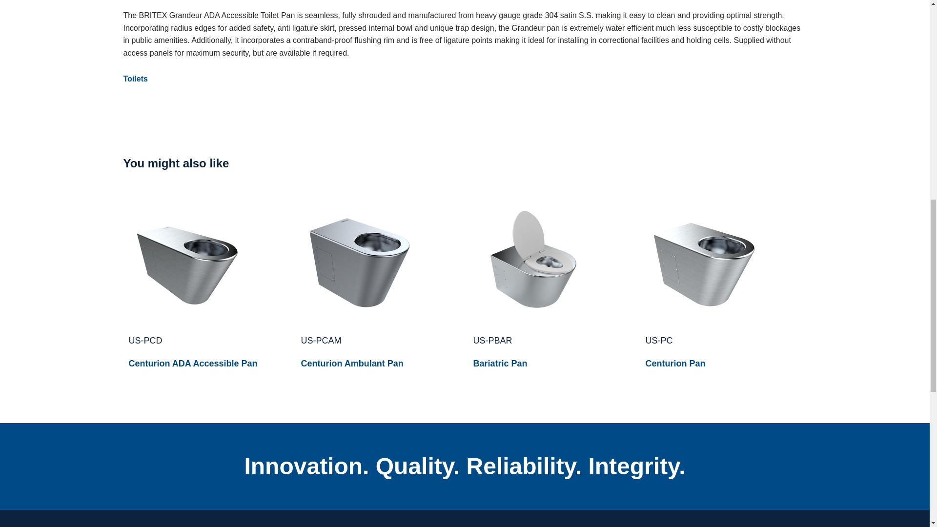 The image size is (937, 527). Describe the element at coordinates (145, 340) in the screenshot. I see `US-PCD` at that location.